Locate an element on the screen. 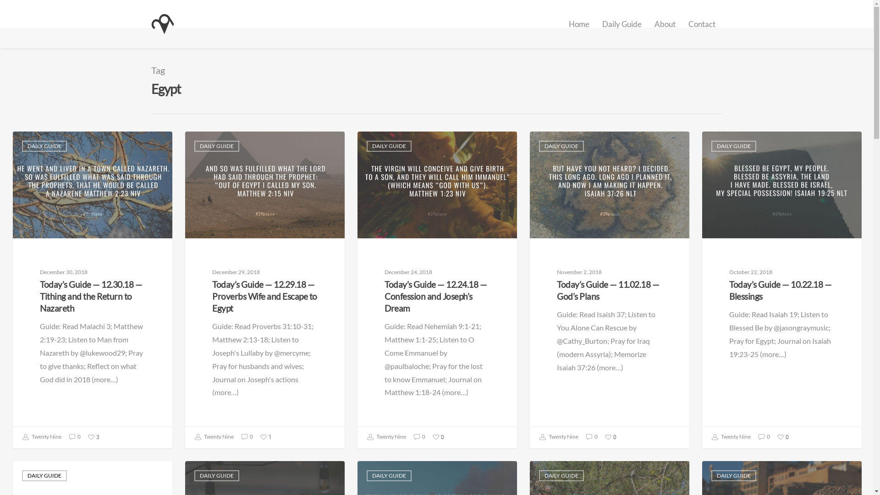  DAILY GUIDE is located at coordinates (389, 476).